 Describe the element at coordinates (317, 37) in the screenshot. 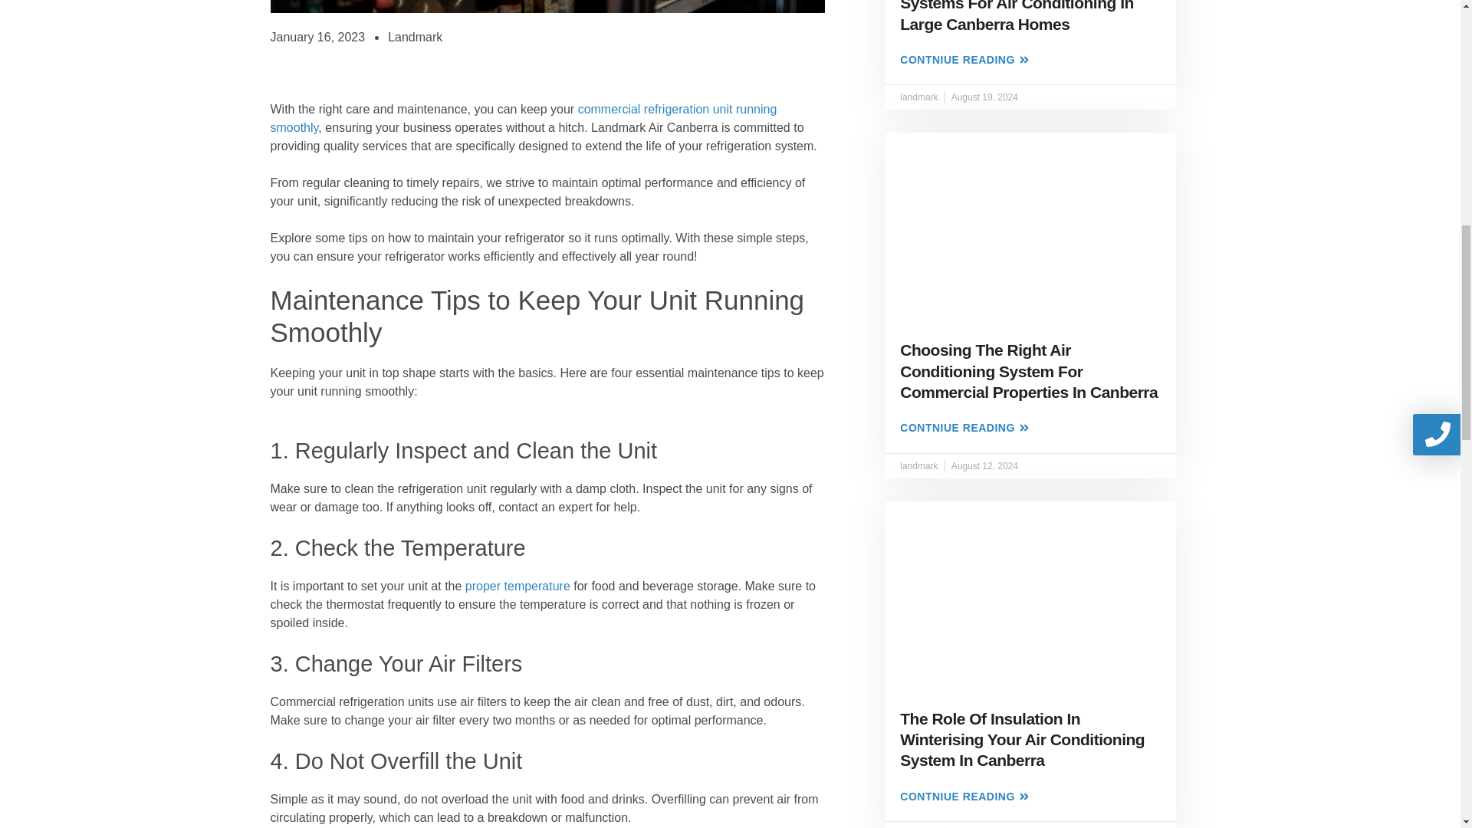

I see `January 16, 2023` at that location.